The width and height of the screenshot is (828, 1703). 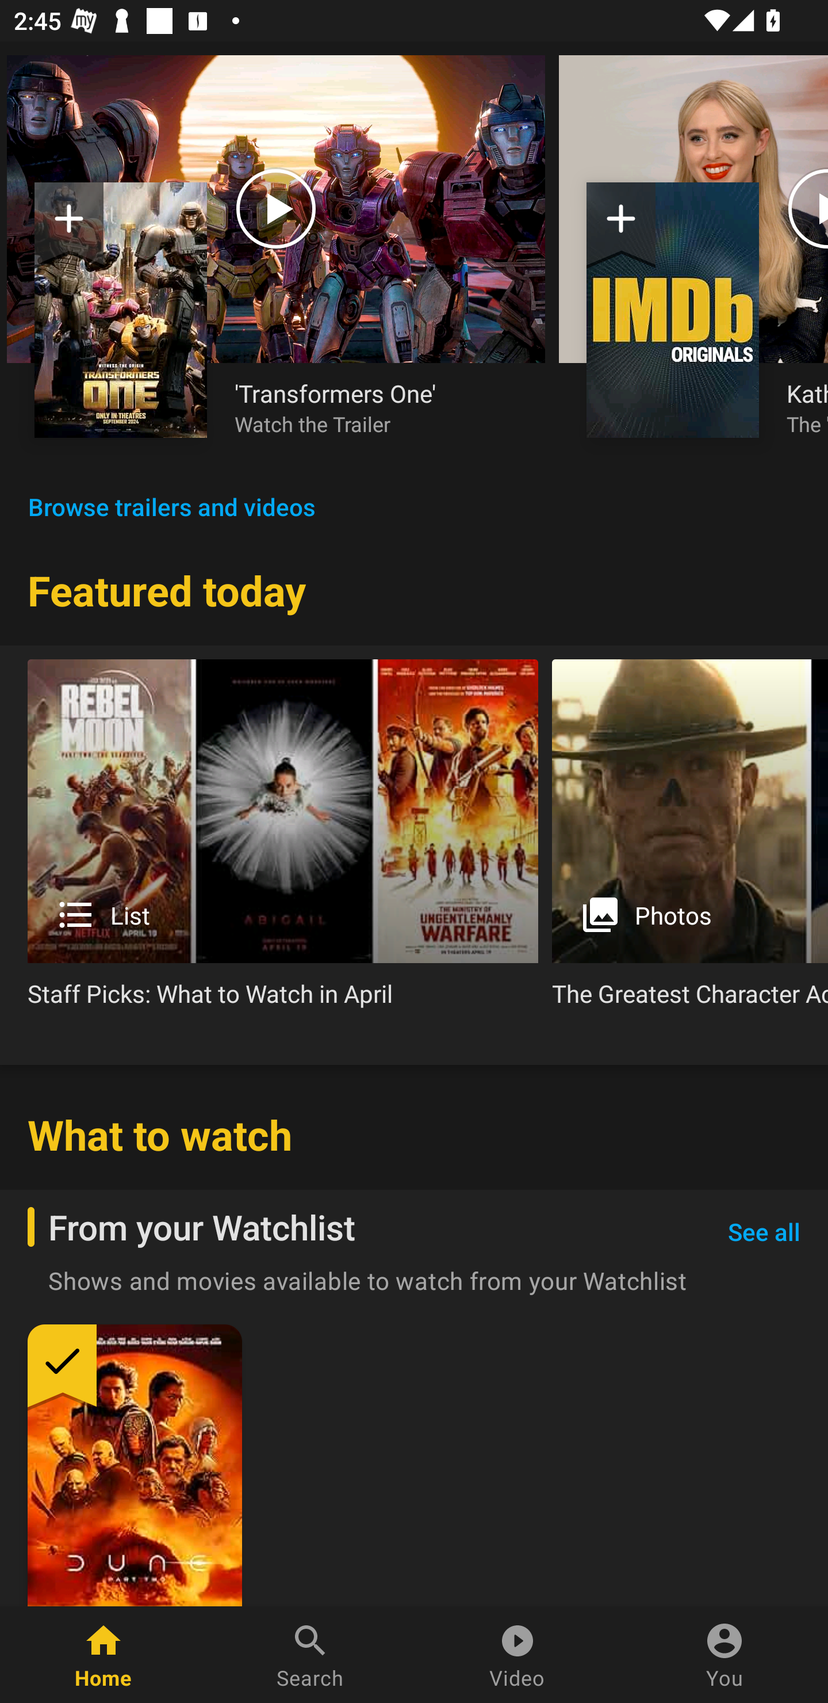 I want to click on Not in watchlist, so click(x=673, y=310).